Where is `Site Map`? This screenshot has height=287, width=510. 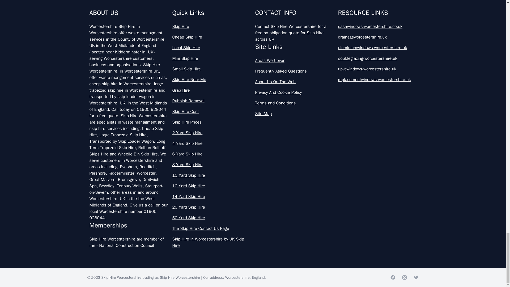 Site Map is located at coordinates (294, 113).